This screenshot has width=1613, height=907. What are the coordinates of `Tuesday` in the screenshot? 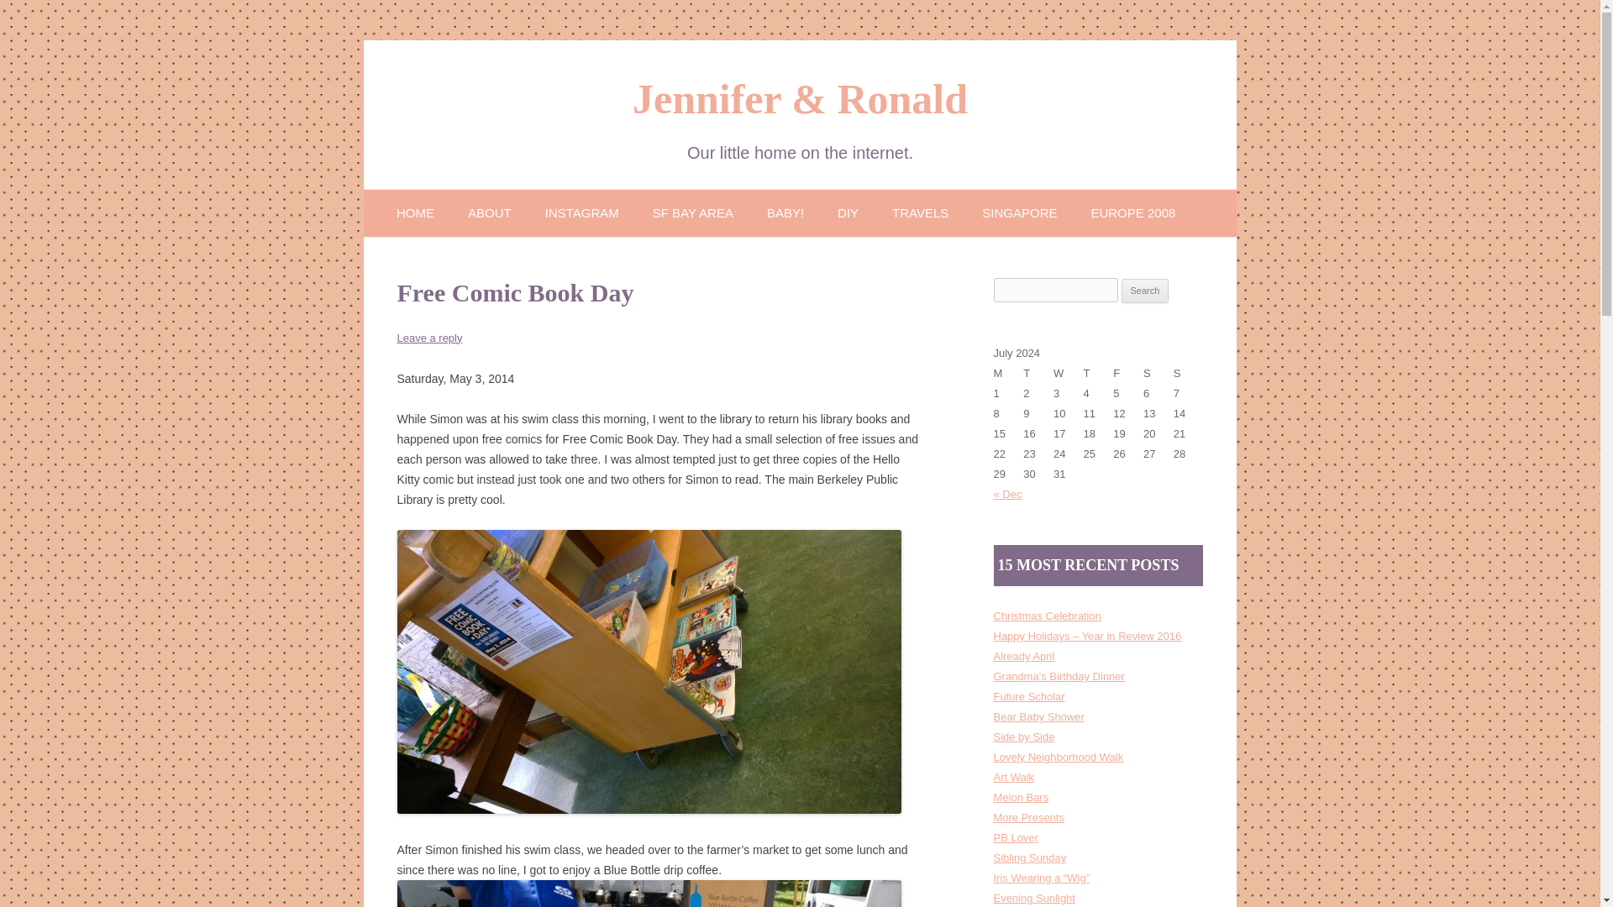 It's located at (1038, 373).